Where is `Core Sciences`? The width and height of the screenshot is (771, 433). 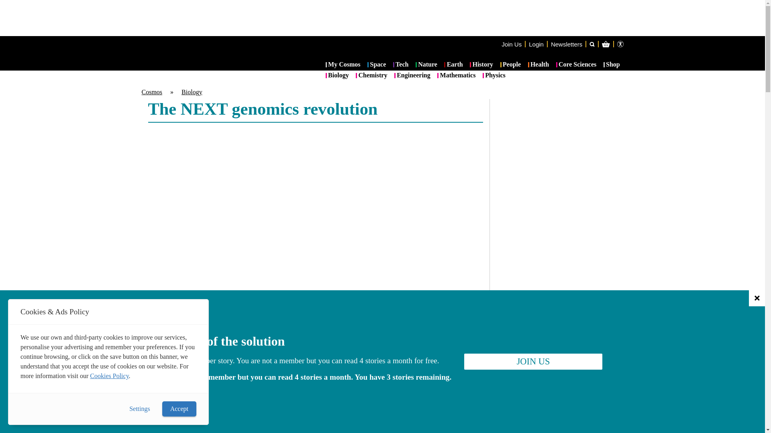
Core Sciences is located at coordinates (576, 65).